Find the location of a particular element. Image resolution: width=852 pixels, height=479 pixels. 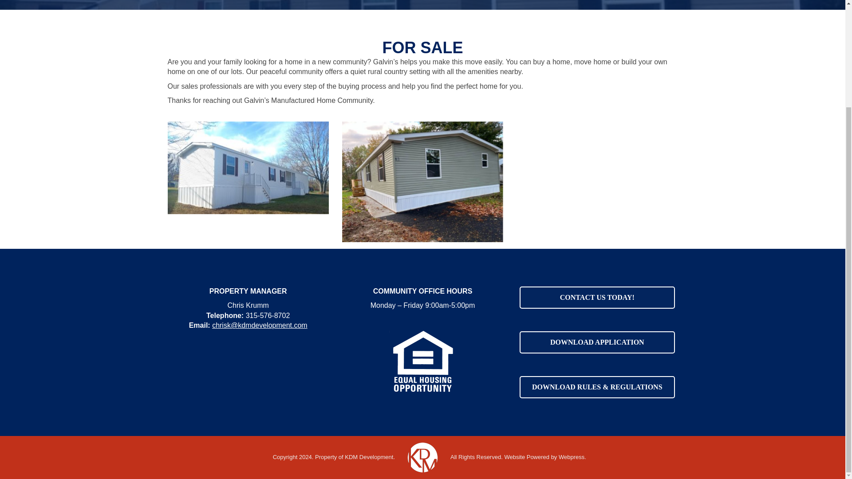

Webpress is located at coordinates (572, 457).